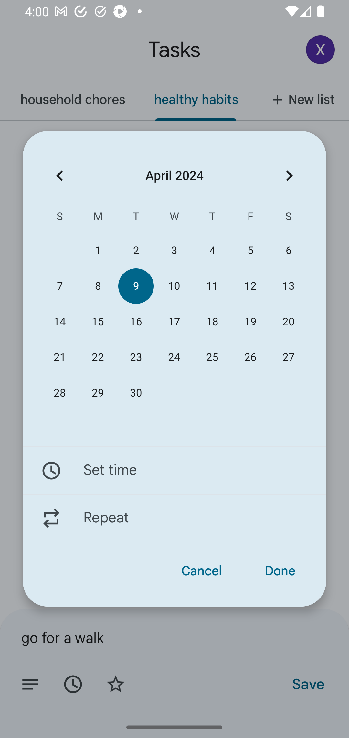 Image resolution: width=349 pixels, height=738 pixels. Describe the element at coordinates (212, 251) in the screenshot. I see `4 04 April 2024` at that location.